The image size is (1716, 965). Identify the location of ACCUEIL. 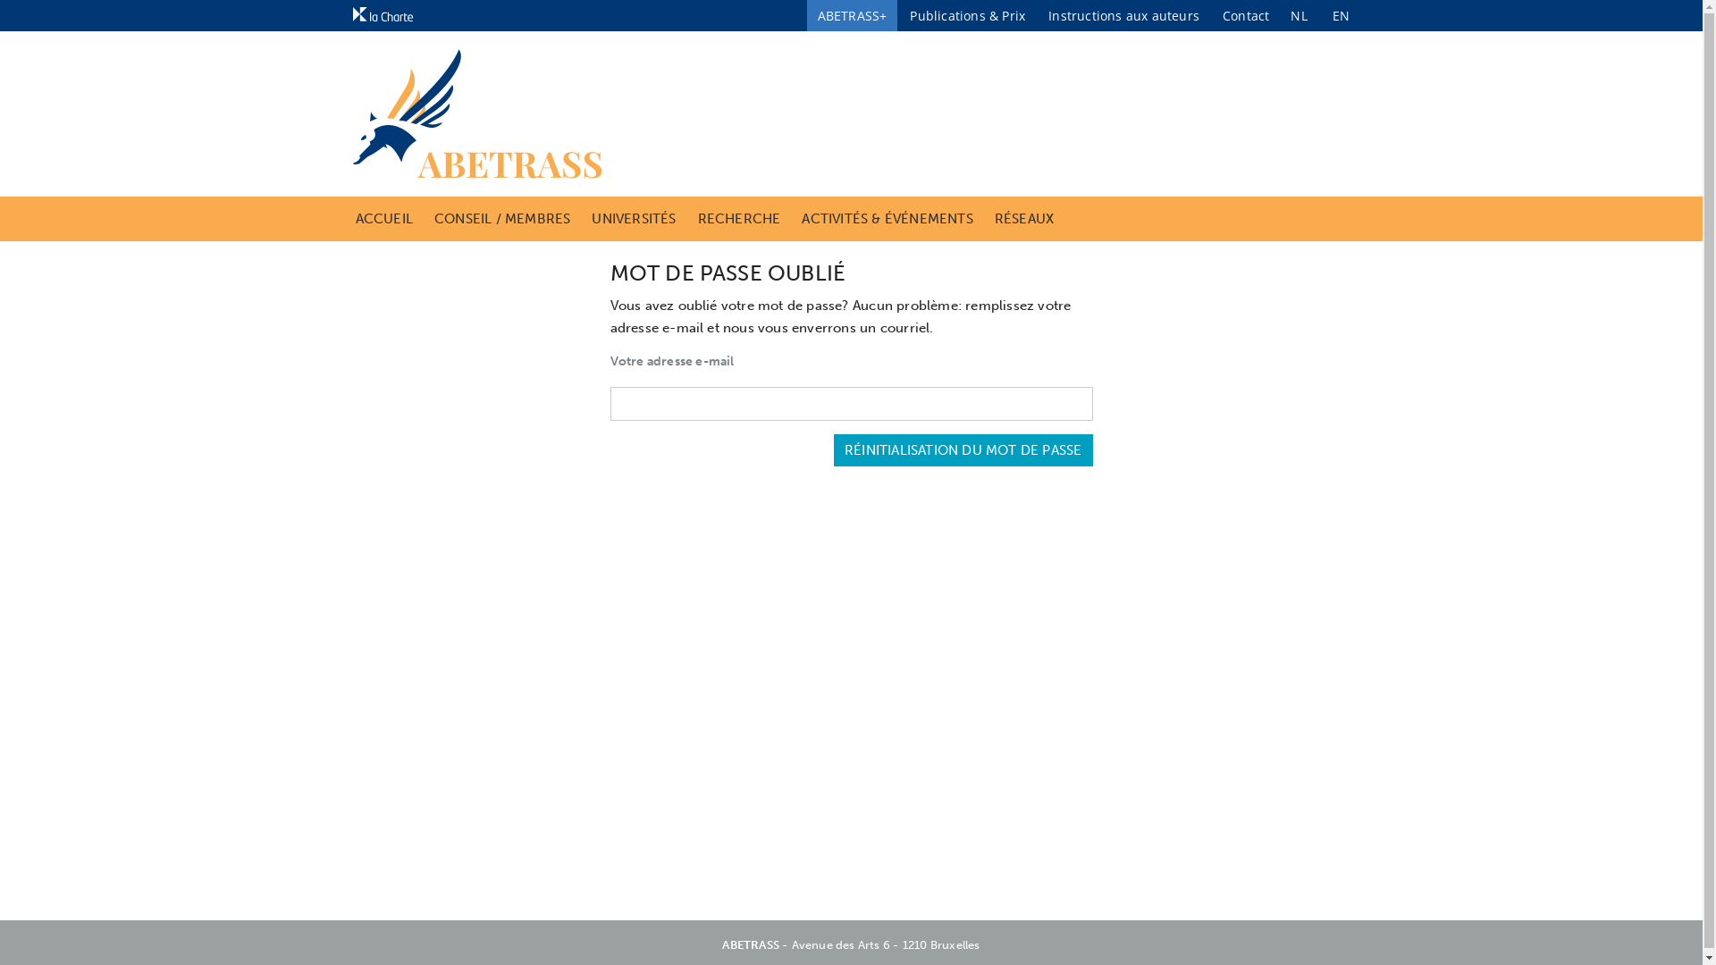
(384, 219).